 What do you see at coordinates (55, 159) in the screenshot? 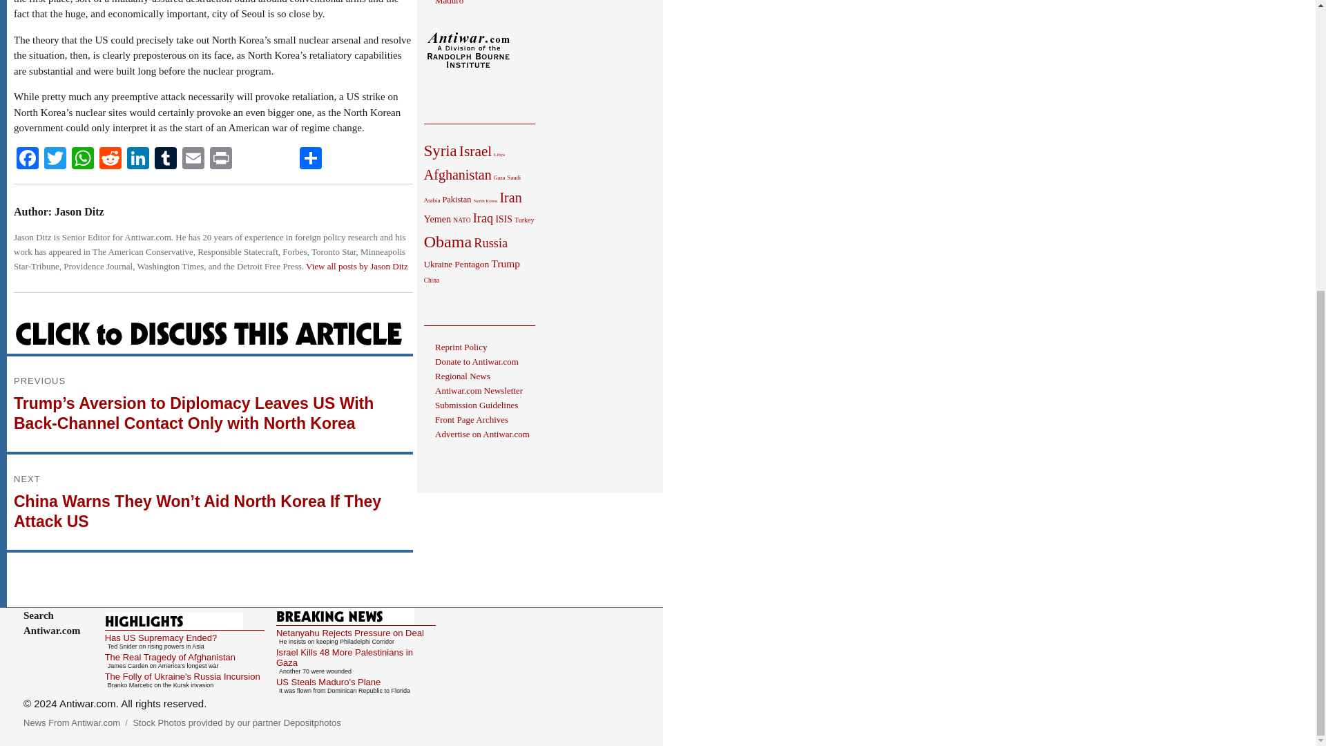
I see `Twitter` at bounding box center [55, 159].